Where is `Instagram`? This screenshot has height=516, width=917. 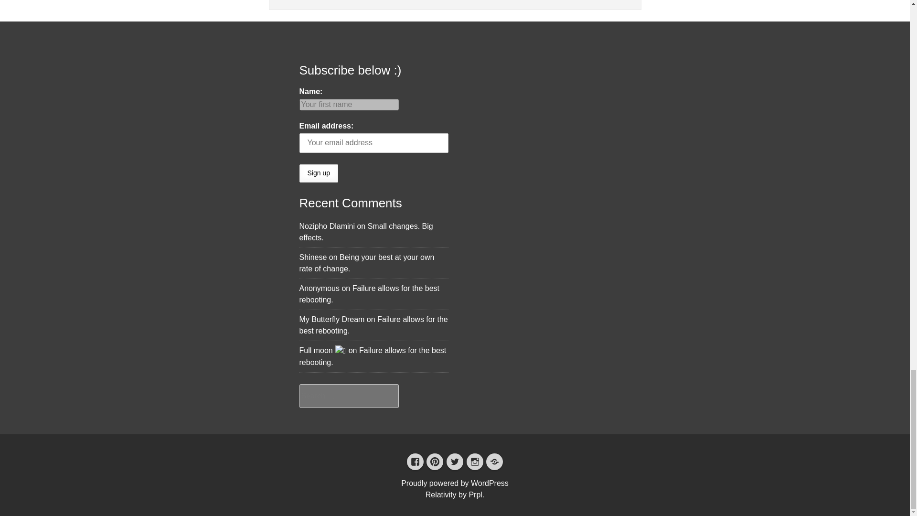
Instagram is located at coordinates (475, 461).